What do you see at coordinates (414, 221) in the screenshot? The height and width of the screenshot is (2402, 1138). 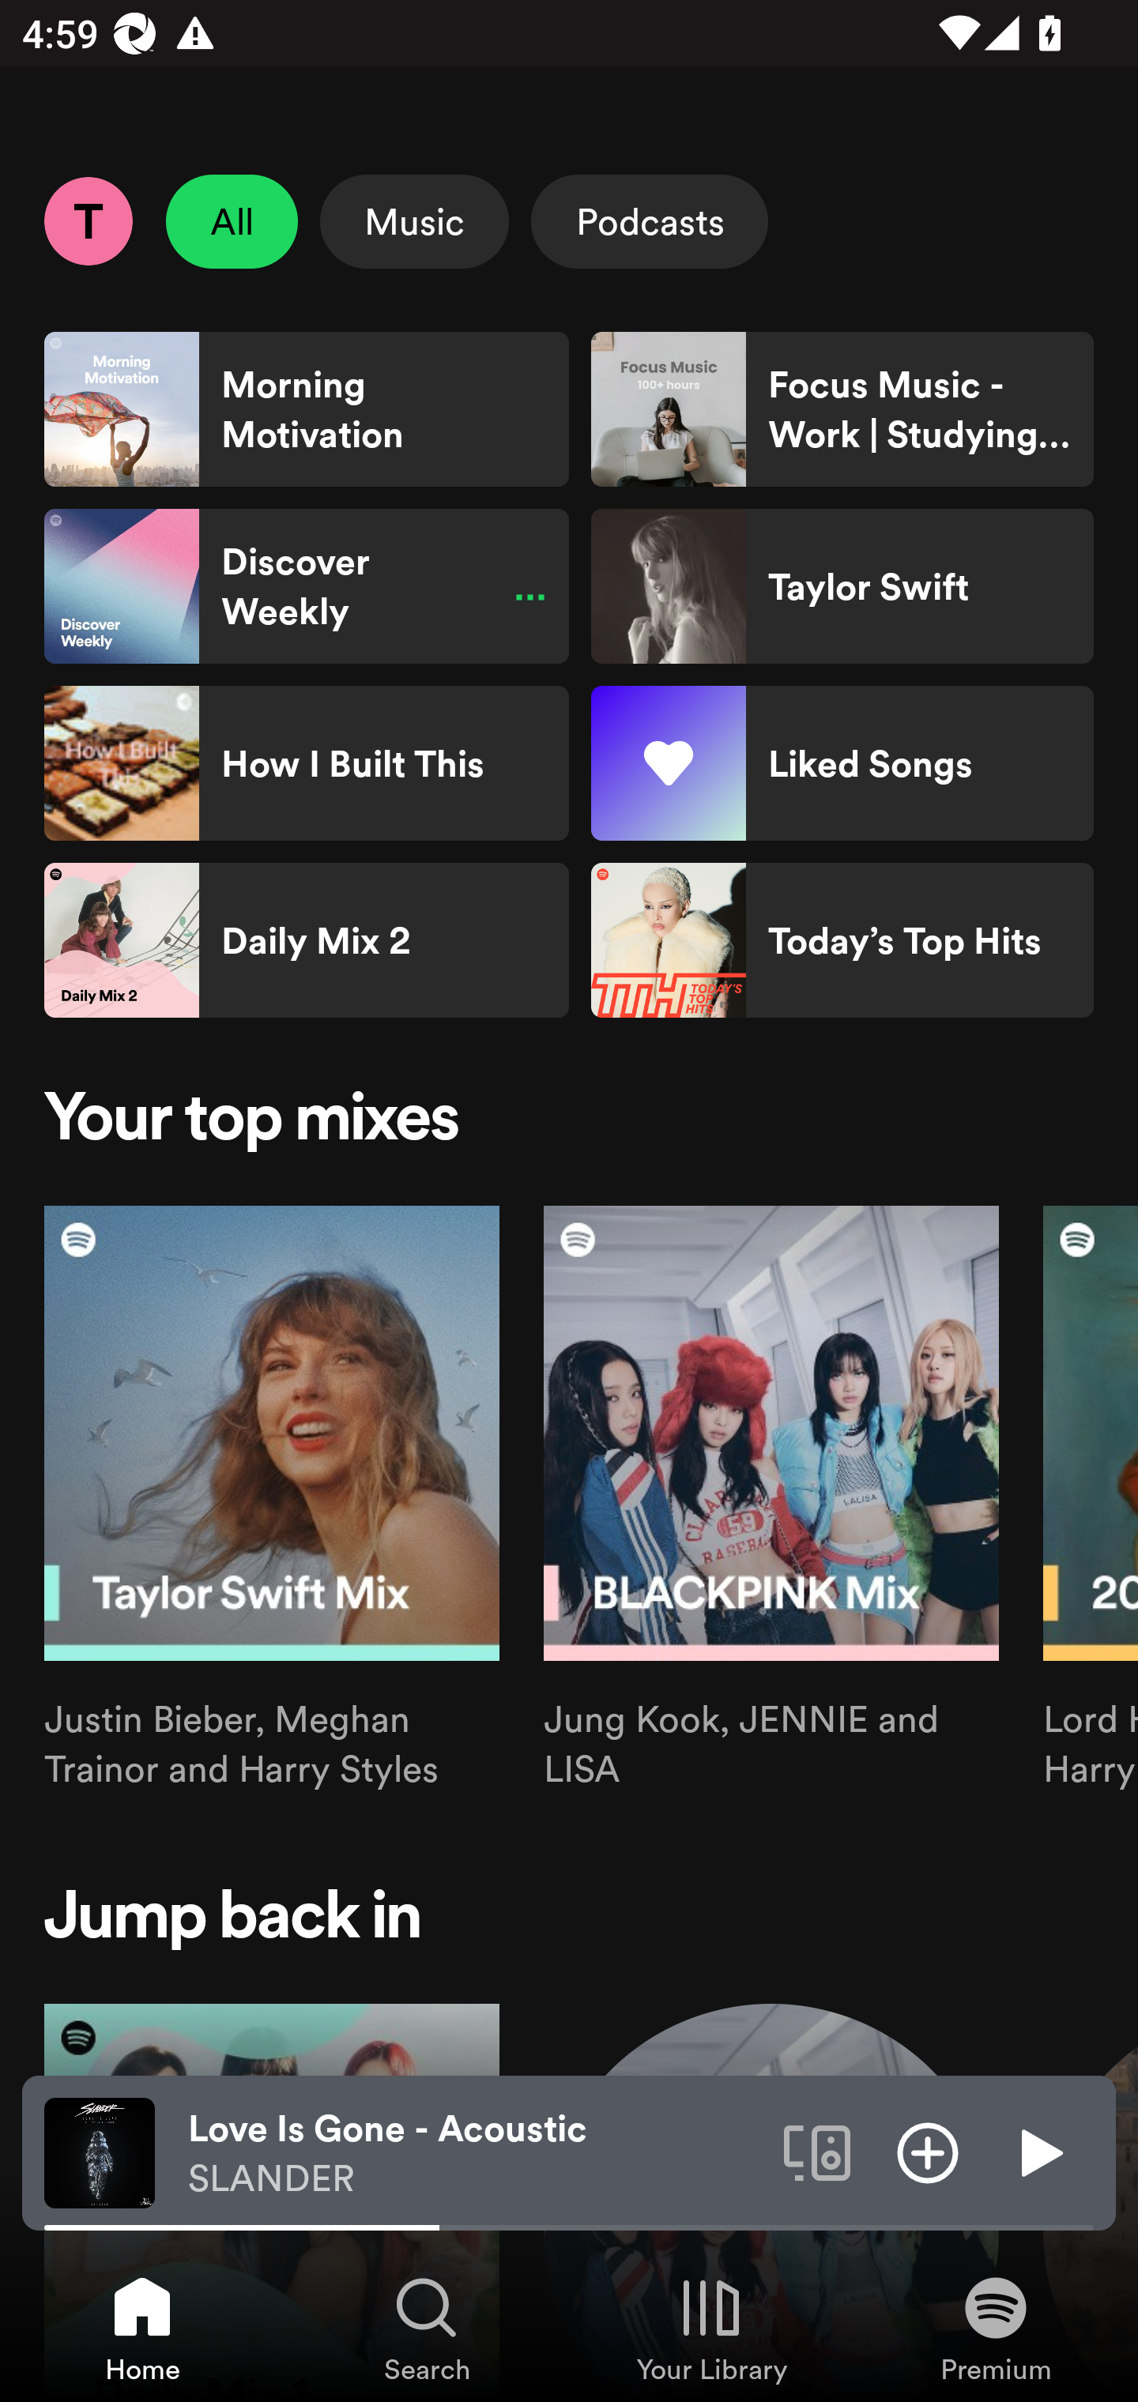 I see `Music Select Music` at bounding box center [414, 221].